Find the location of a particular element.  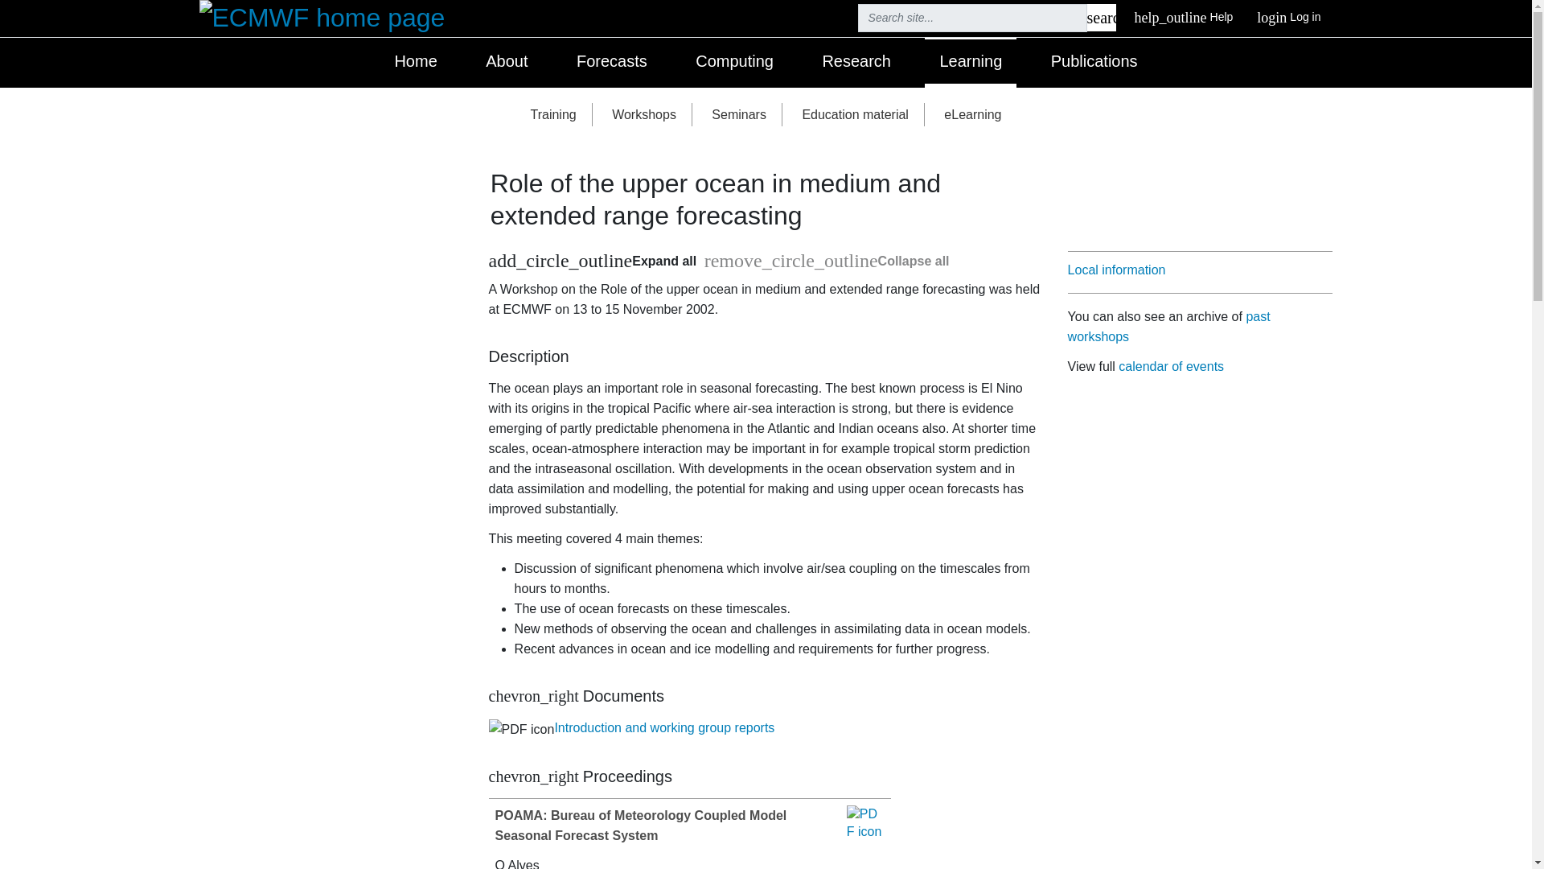

Computing is located at coordinates (733, 63).